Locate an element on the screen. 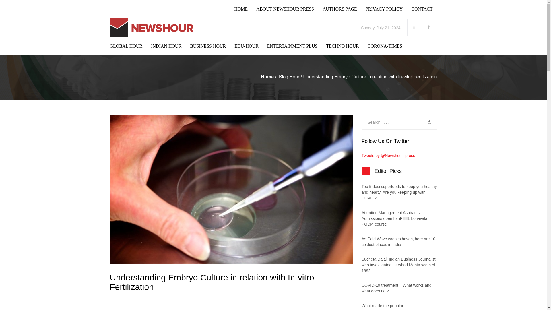 The width and height of the screenshot is (551, 310). INDIAN HOUR is located at coordinates (170, 46).